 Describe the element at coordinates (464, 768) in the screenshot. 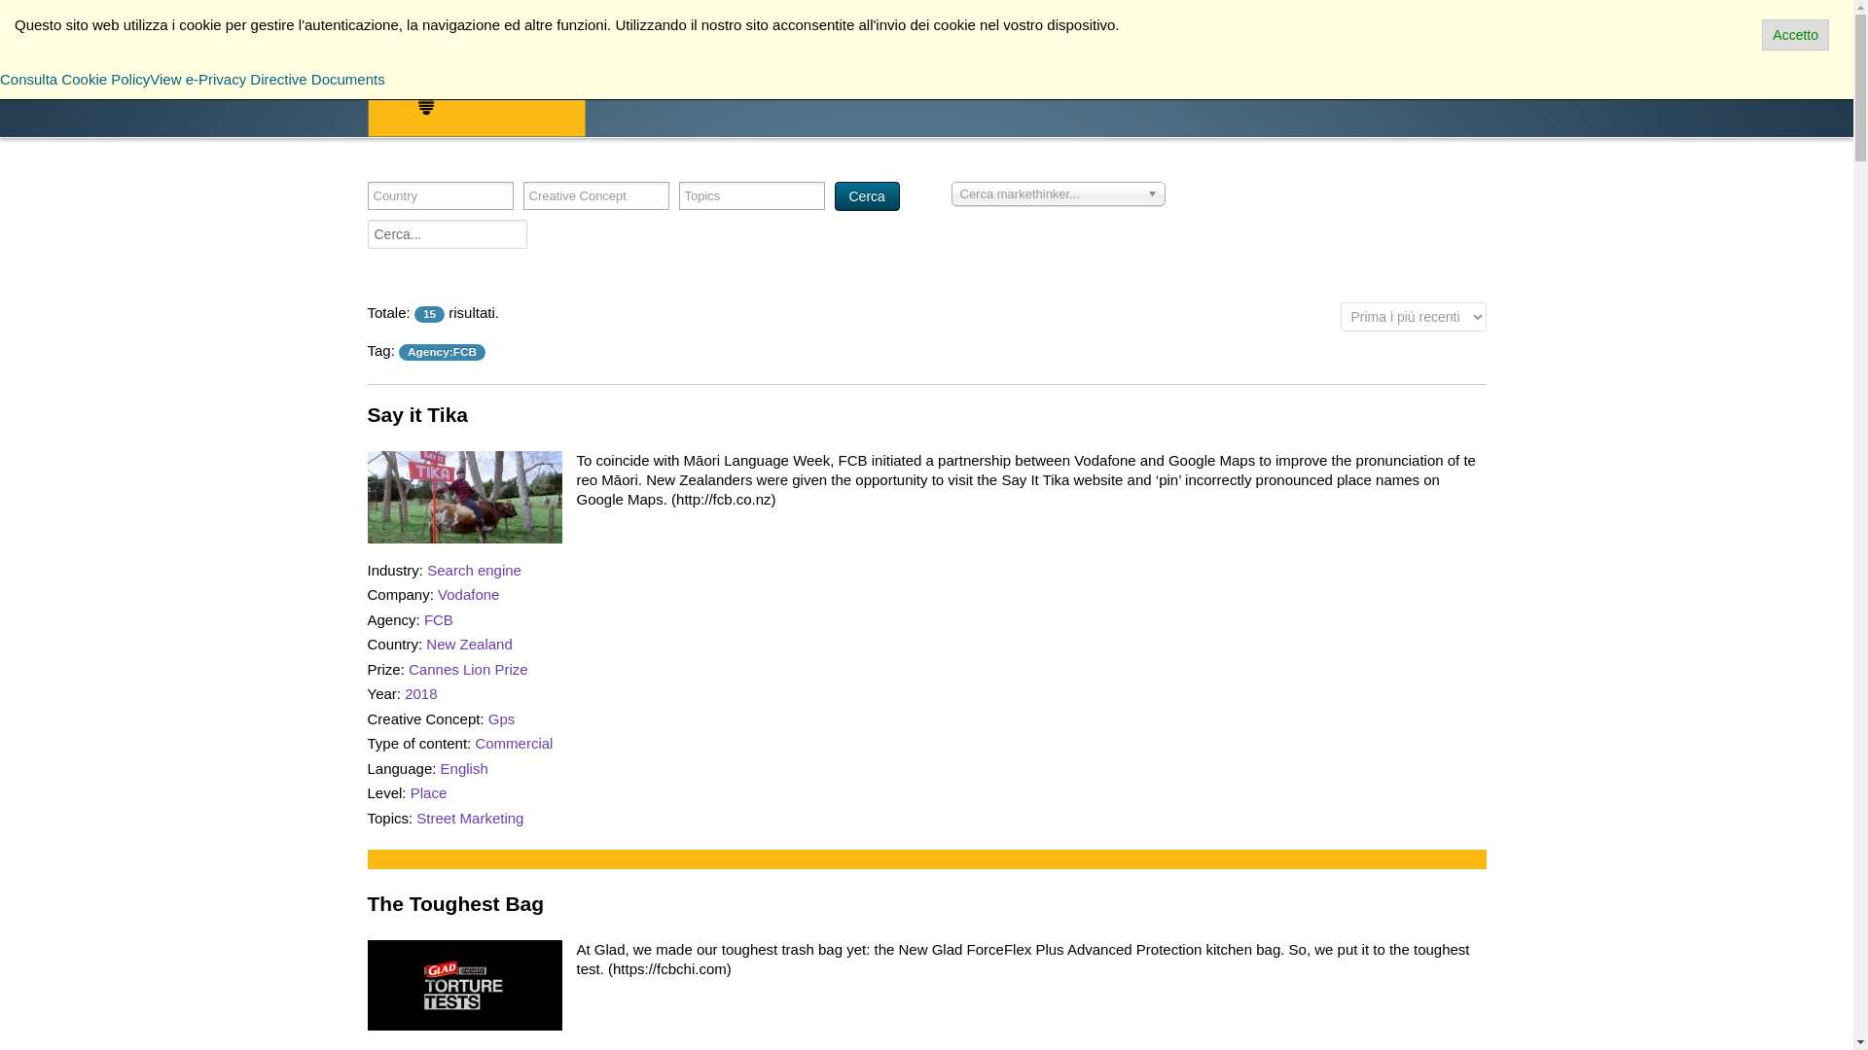

I see `English` at that location.